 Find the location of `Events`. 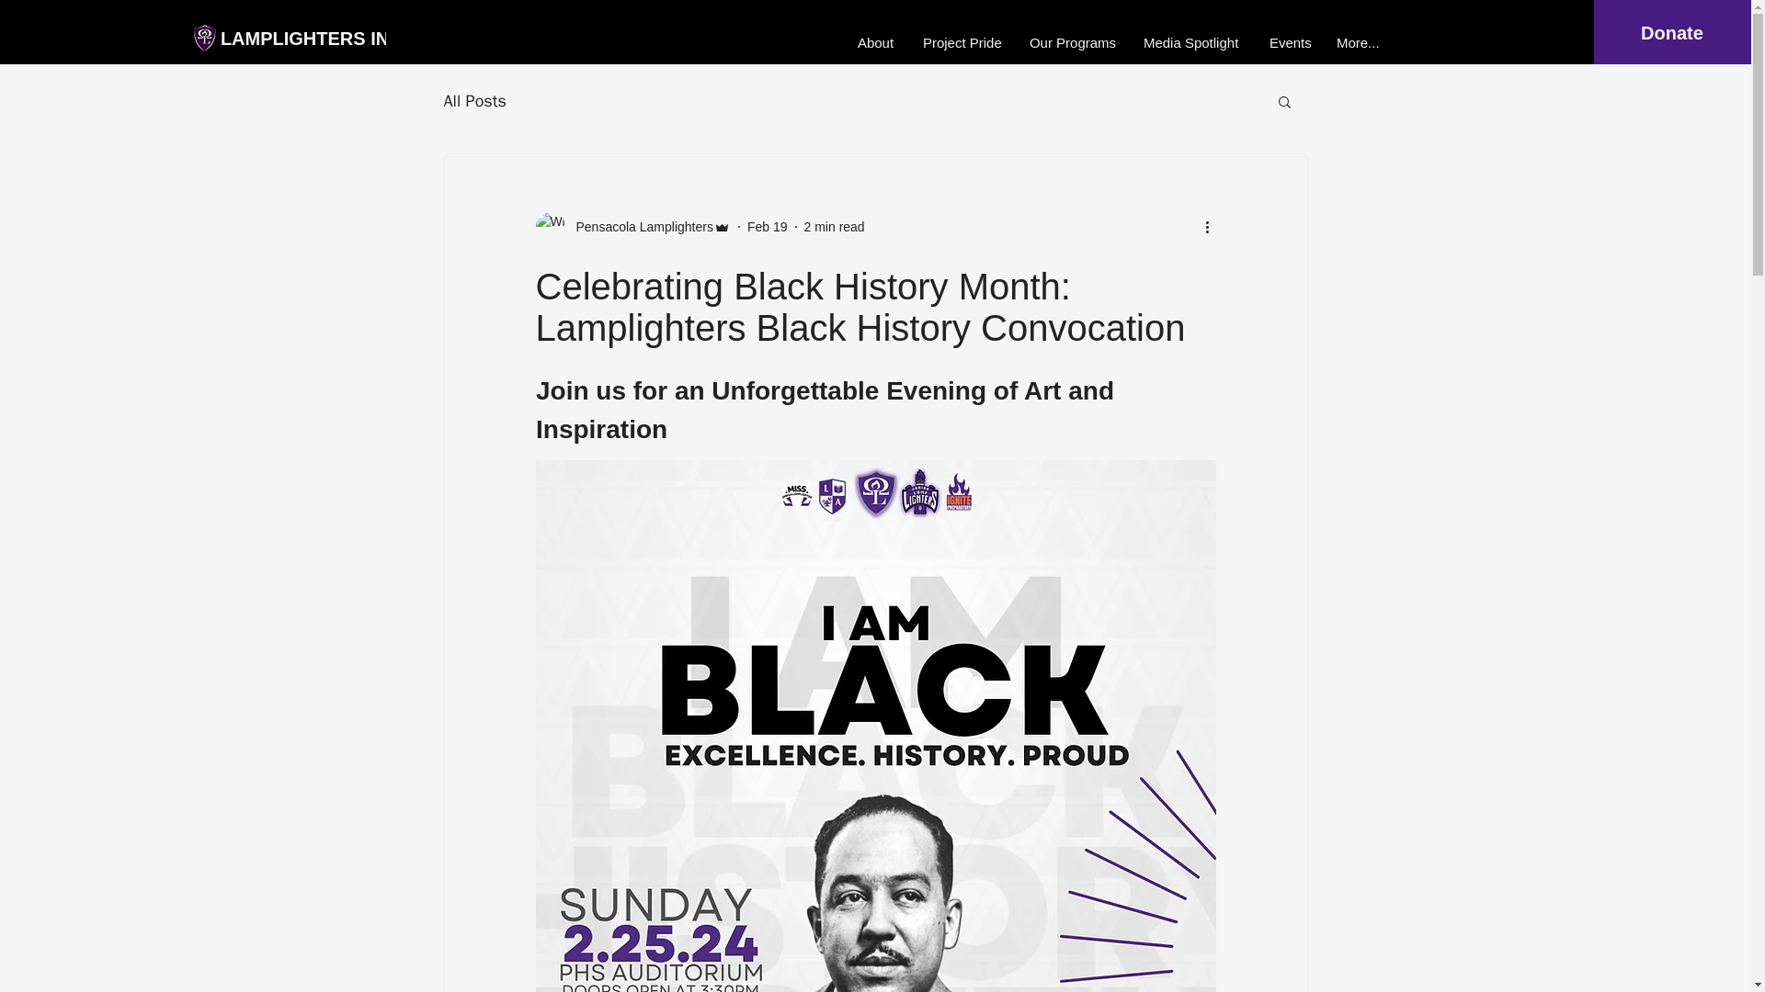

Events is located at coordinates (1289, 42).